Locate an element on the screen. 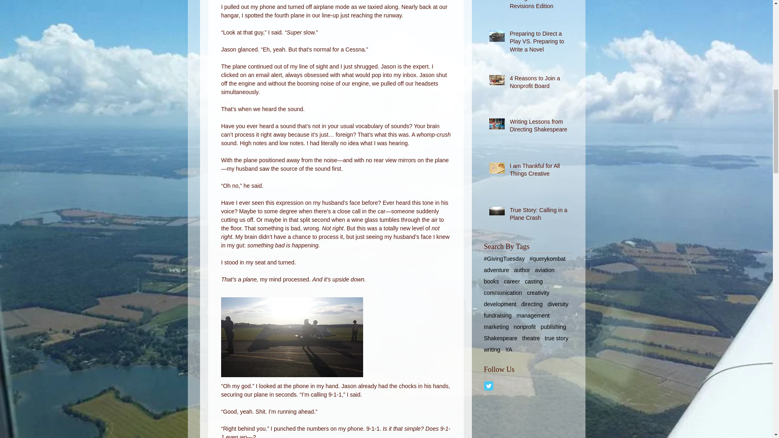 Image resolution: width=779 pixels, height=438 pixels. I am Thankful for All Things Creative is located at coordinates (538, 172).